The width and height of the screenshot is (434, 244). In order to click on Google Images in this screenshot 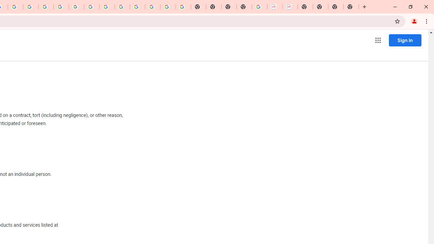, I will do `click(183, 7)`.